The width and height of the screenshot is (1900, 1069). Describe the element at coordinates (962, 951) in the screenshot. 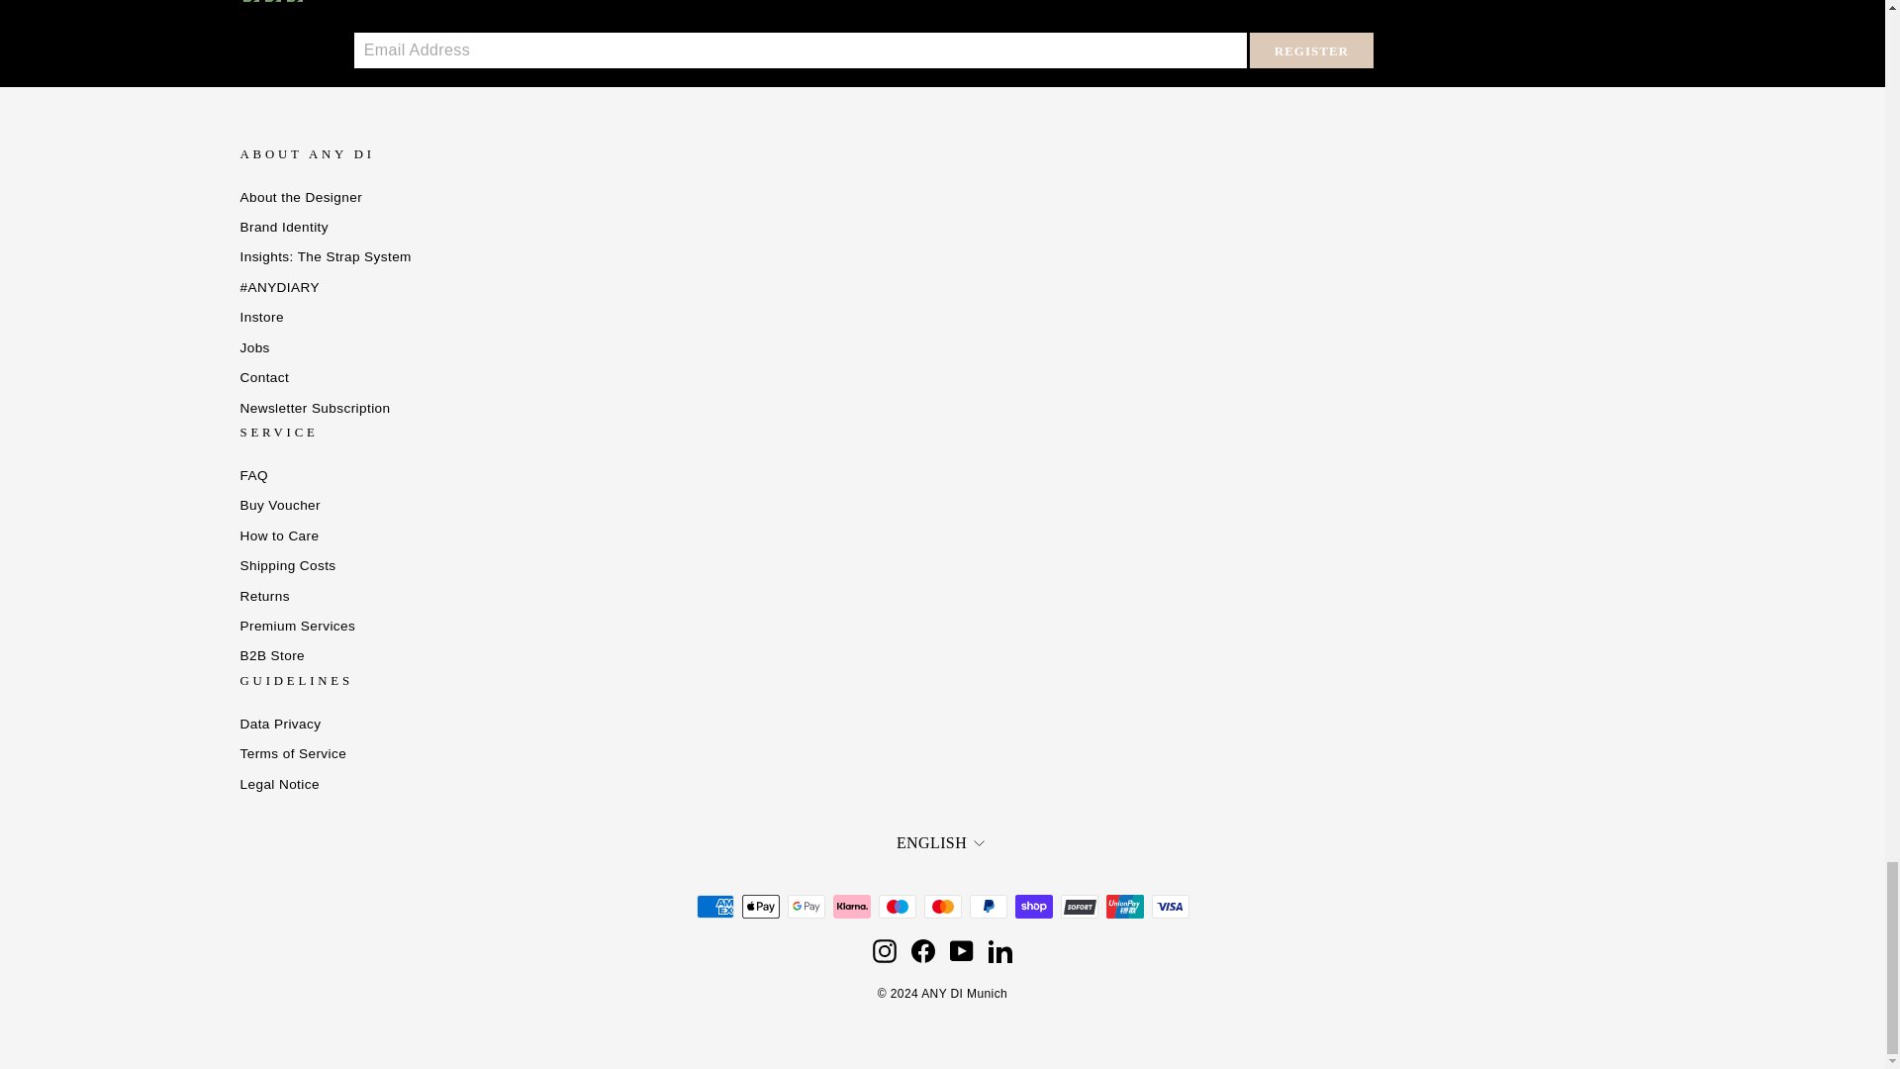

I see `ANY DI Munich on YouTube` at that location.